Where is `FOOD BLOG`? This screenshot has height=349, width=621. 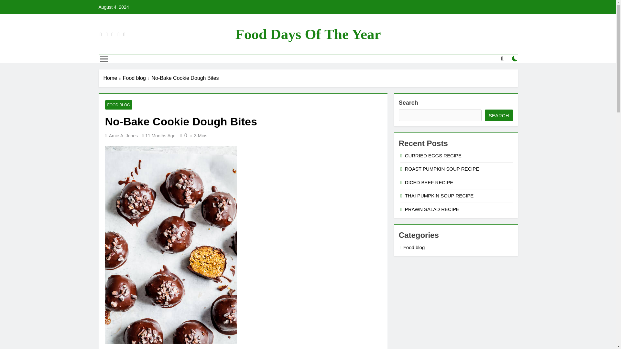 FOOD BLOG is located at coordinates (118, 105).